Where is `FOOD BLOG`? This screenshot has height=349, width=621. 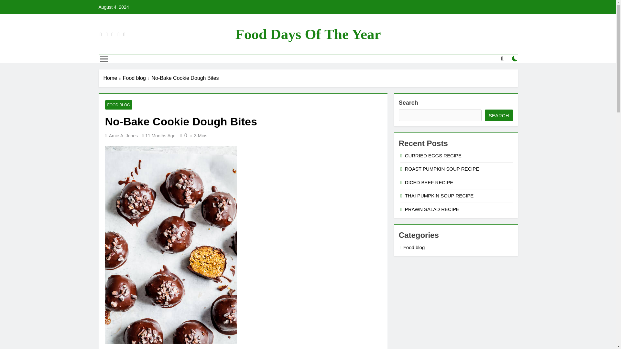 FOOD BLOG is located at coordinates (118, 105).